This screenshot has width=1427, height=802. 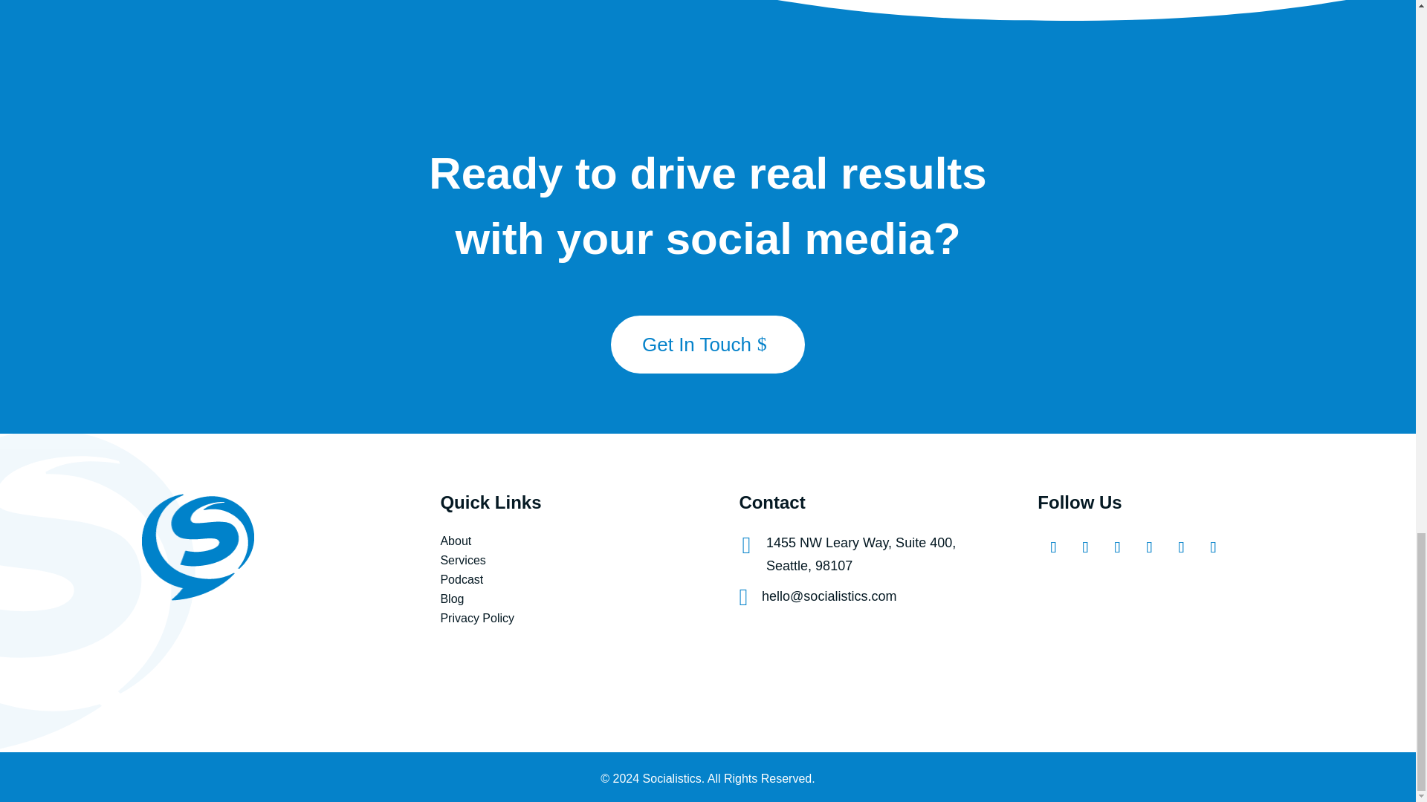 What do you see at coordinates (1179, 544) in the screenshot?
I see `Follow on LinkedIn` at bounding box center [1179, 544].